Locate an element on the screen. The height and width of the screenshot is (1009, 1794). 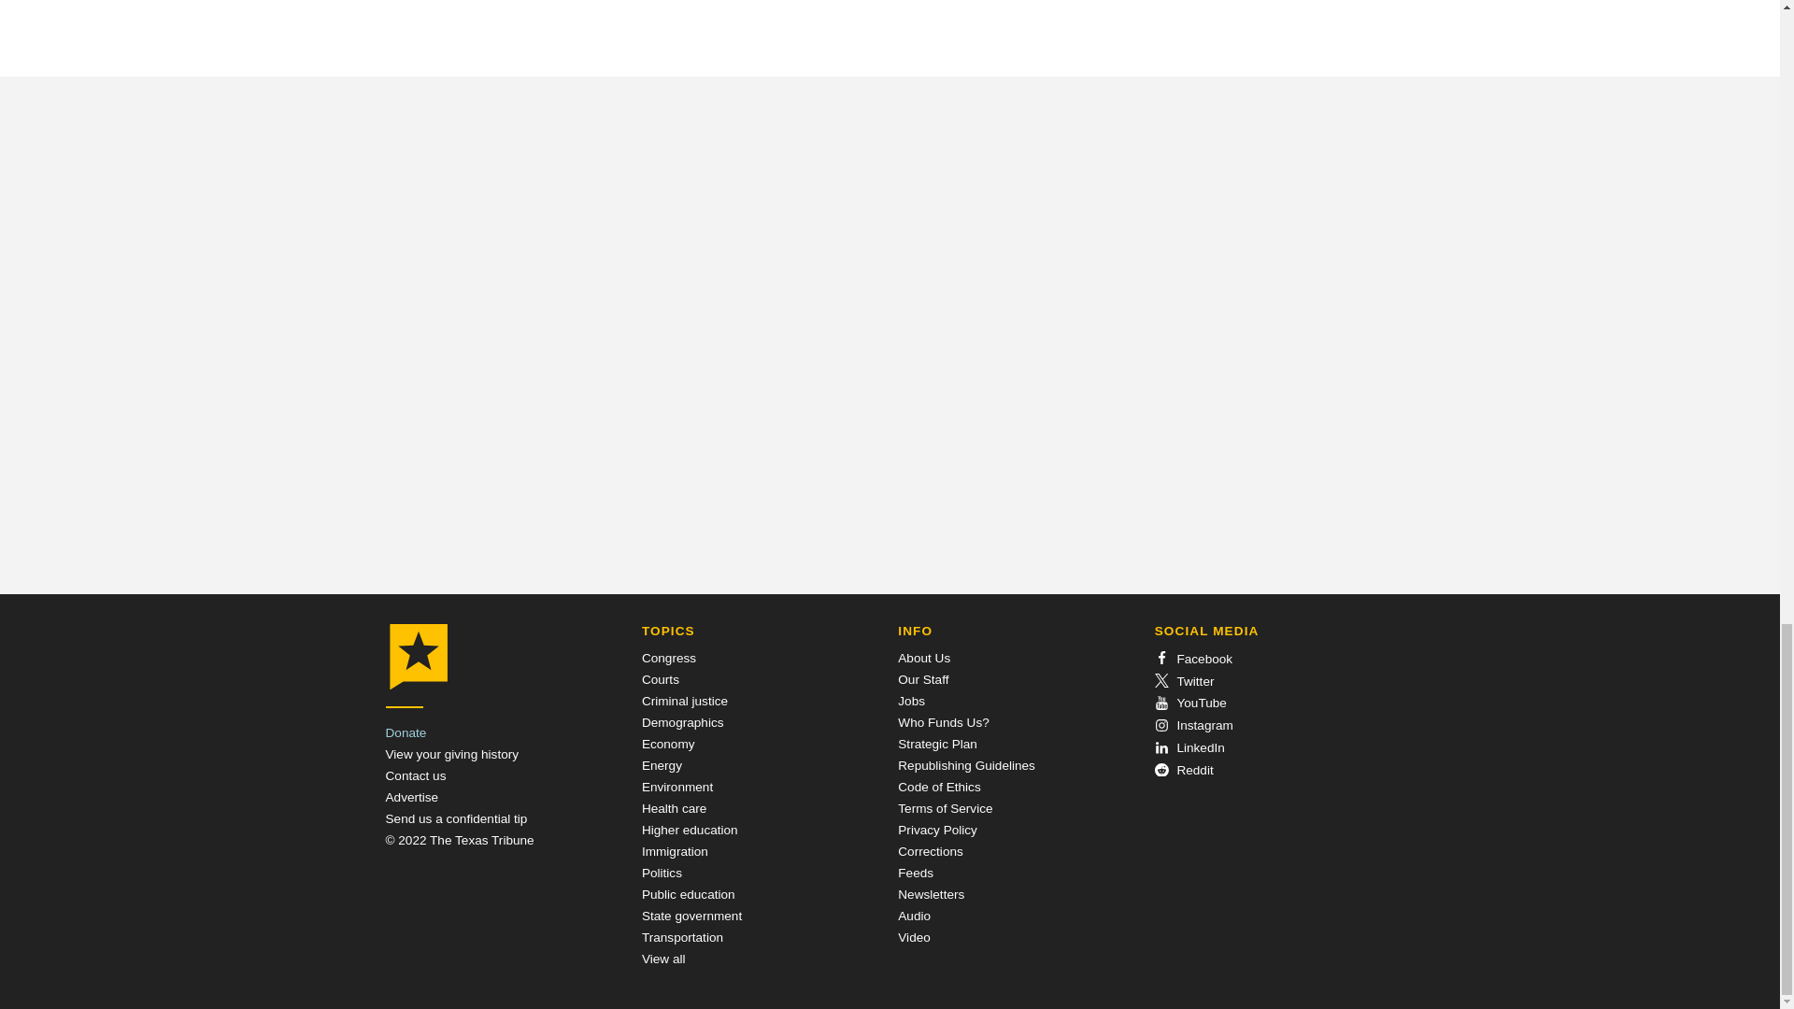
Facebook is located at coordinates (1194, 658).